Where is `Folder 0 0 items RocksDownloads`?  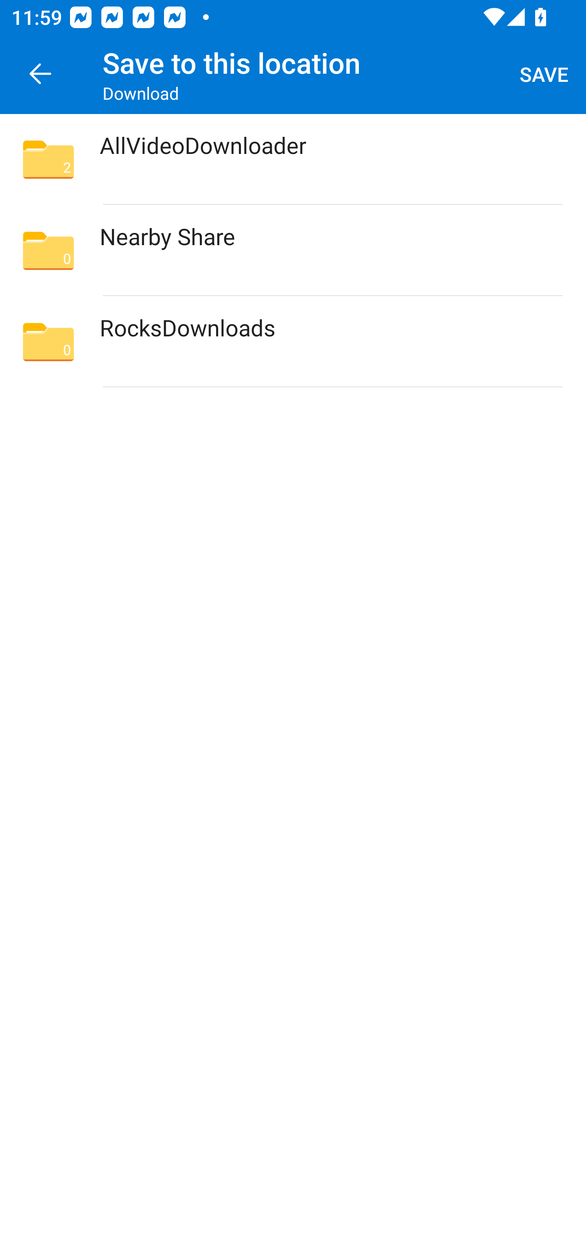 Folder 0 0 items RocksDownloads is located at coordinates (293, 341).